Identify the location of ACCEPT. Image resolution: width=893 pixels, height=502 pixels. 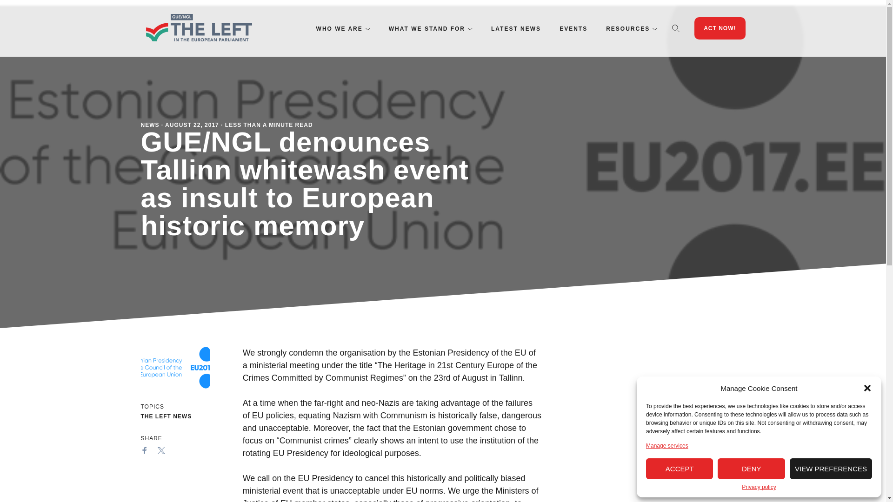
(679, 469).